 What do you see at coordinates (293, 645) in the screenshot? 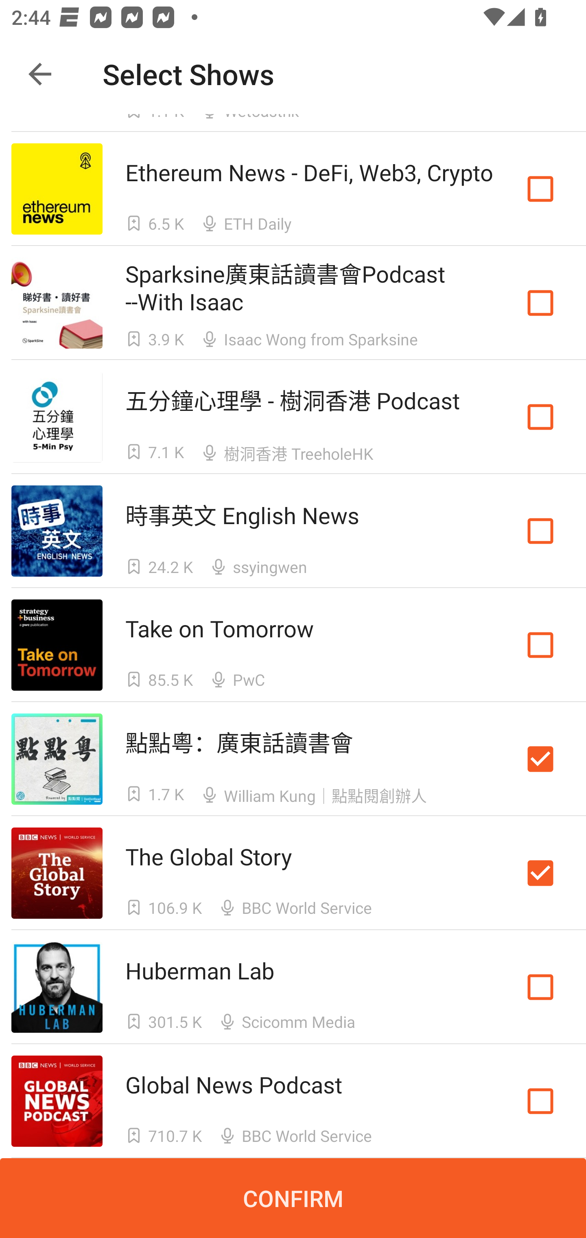
I see `Take on Tomorrow Take on Tomorrow  85.5 K  PwC` at bounding box center [293, 645].